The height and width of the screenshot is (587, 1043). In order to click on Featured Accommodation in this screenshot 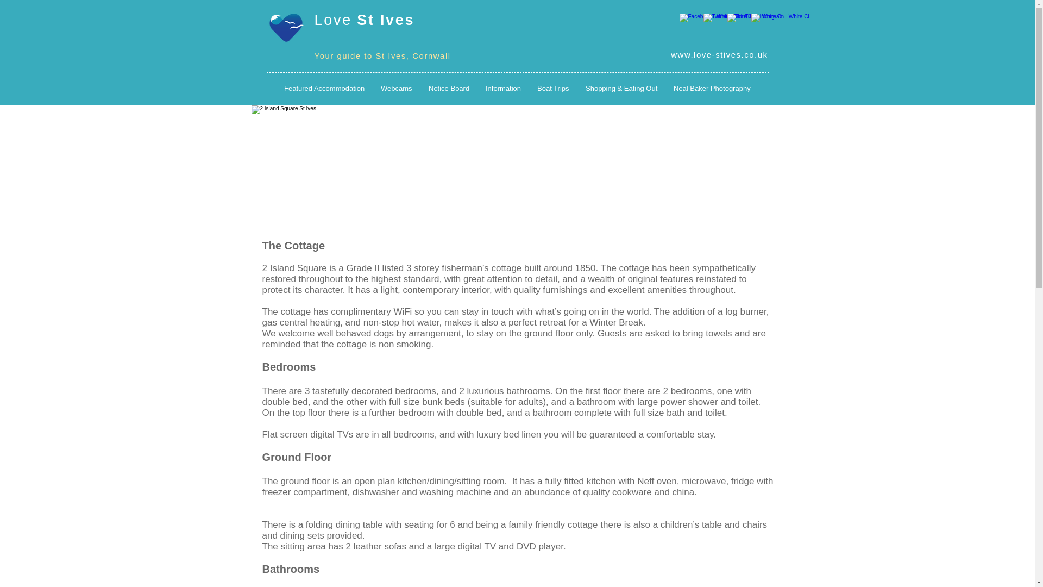, I will do `click(324, 88)`.